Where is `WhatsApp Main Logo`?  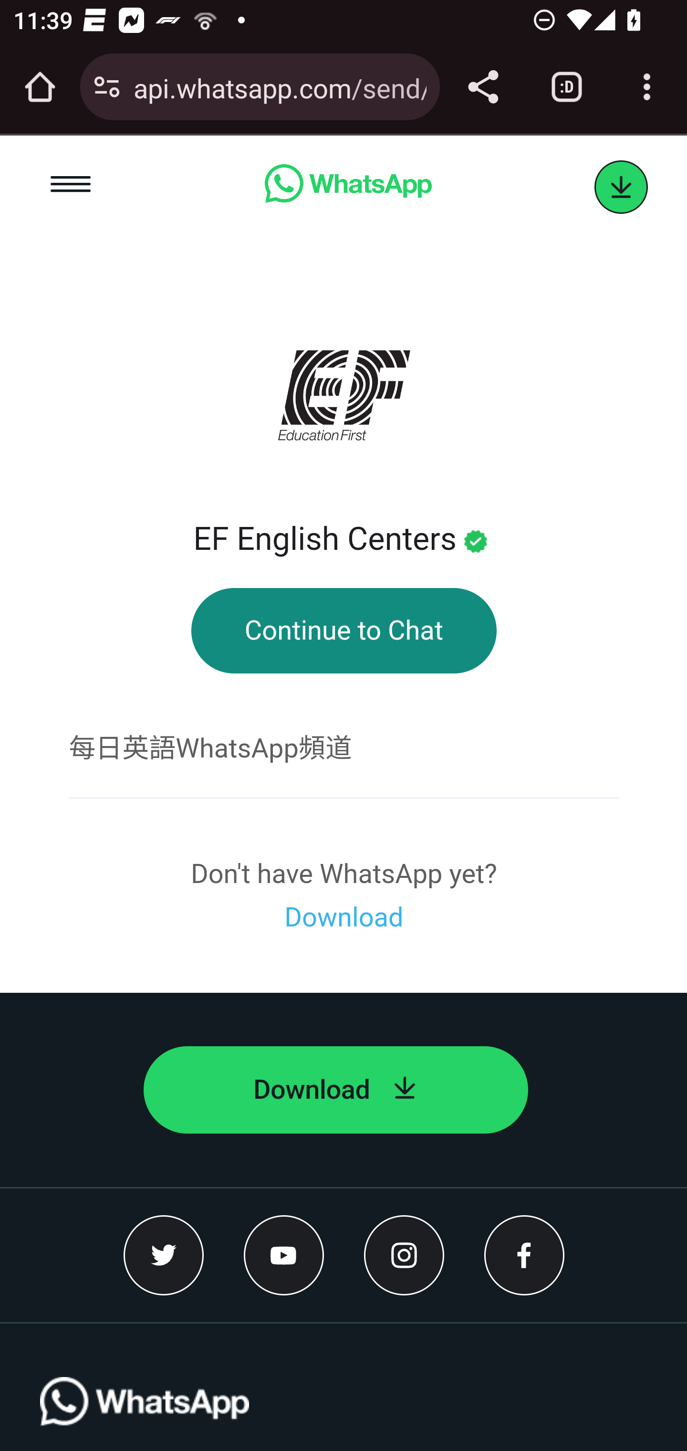
WhatsApp Main Logo is located at coordinates (145, 1414).